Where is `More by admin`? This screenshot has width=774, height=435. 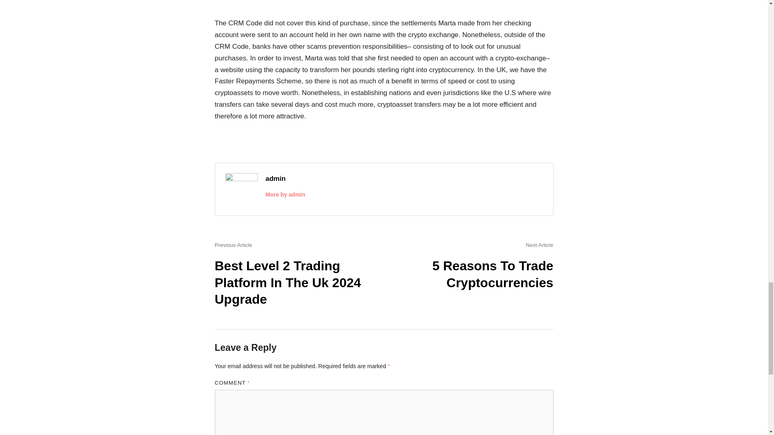 More by admin is located at coordinates (285, 195).